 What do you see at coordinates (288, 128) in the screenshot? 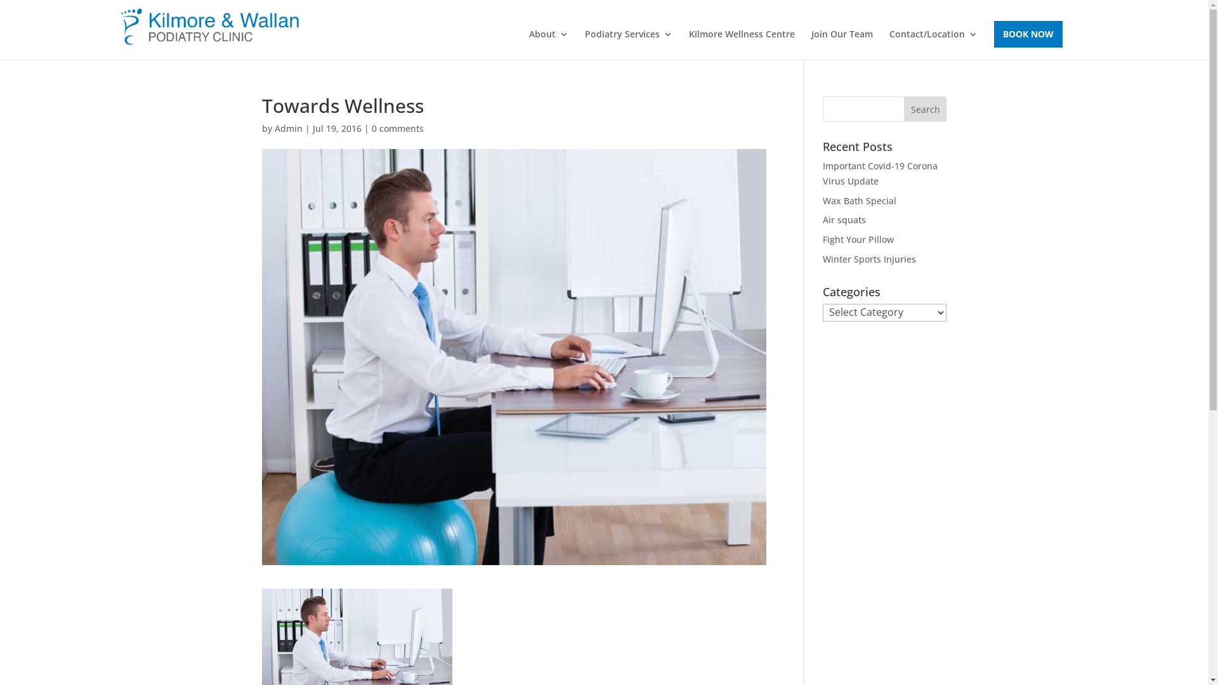
I see `Admin` at bounding box center [288, 128].